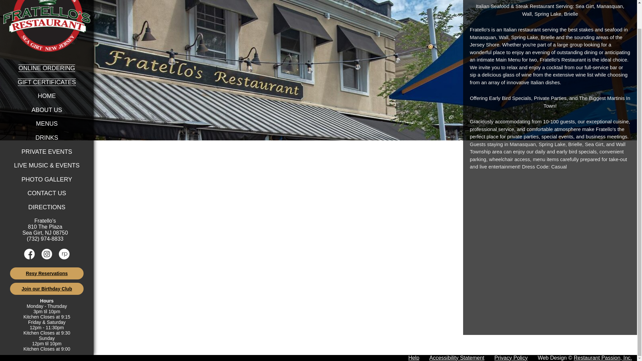  I want to click on Resy Reservations, so click(47, 273).